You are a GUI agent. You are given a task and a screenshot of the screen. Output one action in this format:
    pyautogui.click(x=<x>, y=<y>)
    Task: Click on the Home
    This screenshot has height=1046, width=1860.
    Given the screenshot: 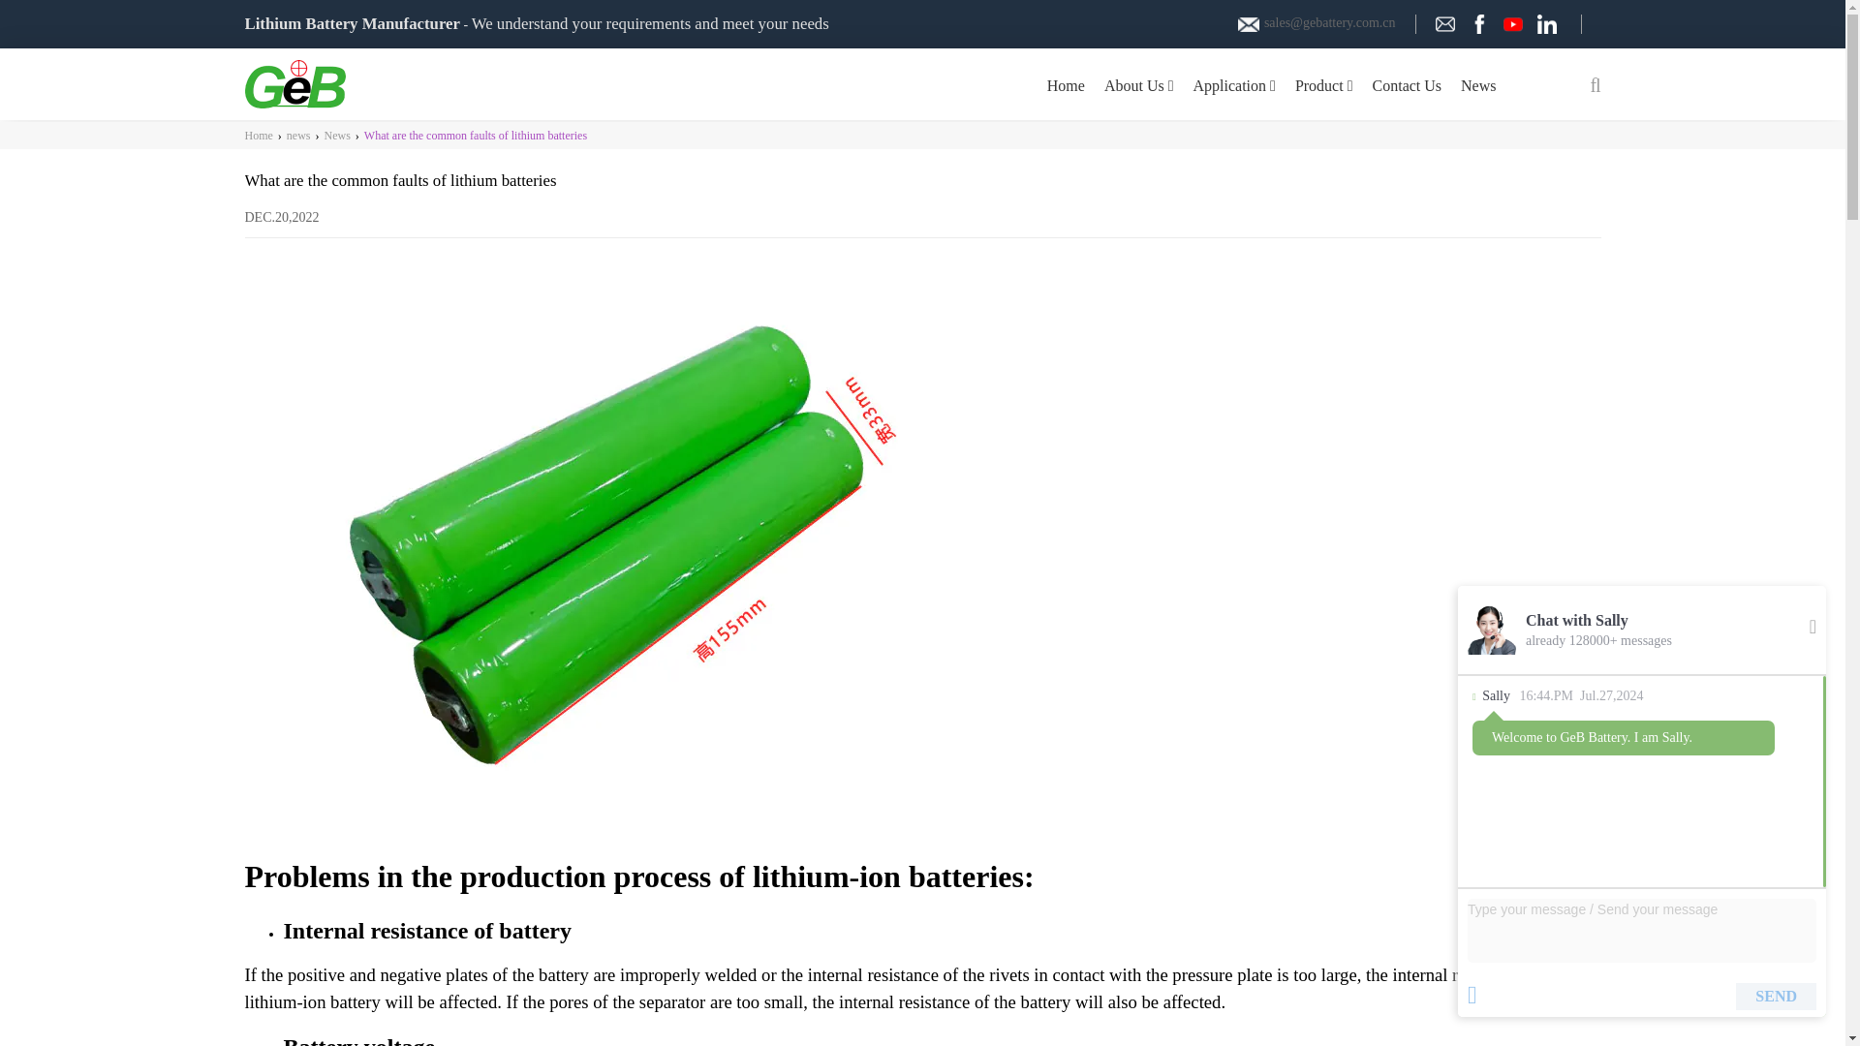 What is the action you would take?
    pyautogui.click(x=1066, y=84)
    